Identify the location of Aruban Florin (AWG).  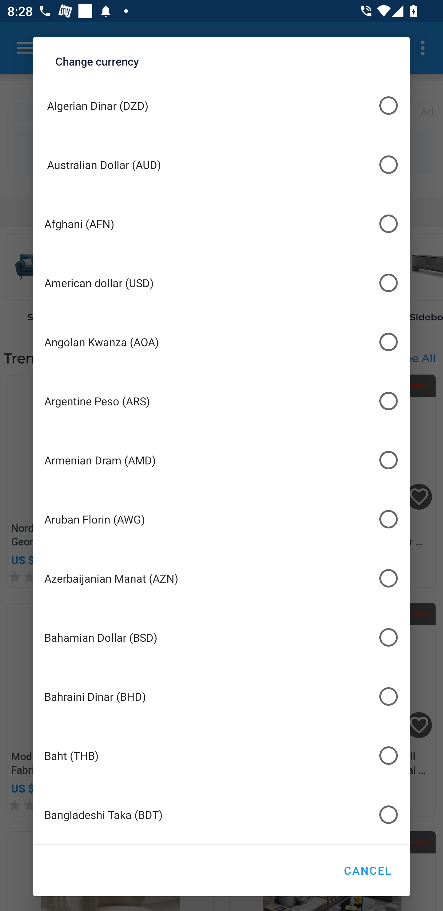
(221, 519).